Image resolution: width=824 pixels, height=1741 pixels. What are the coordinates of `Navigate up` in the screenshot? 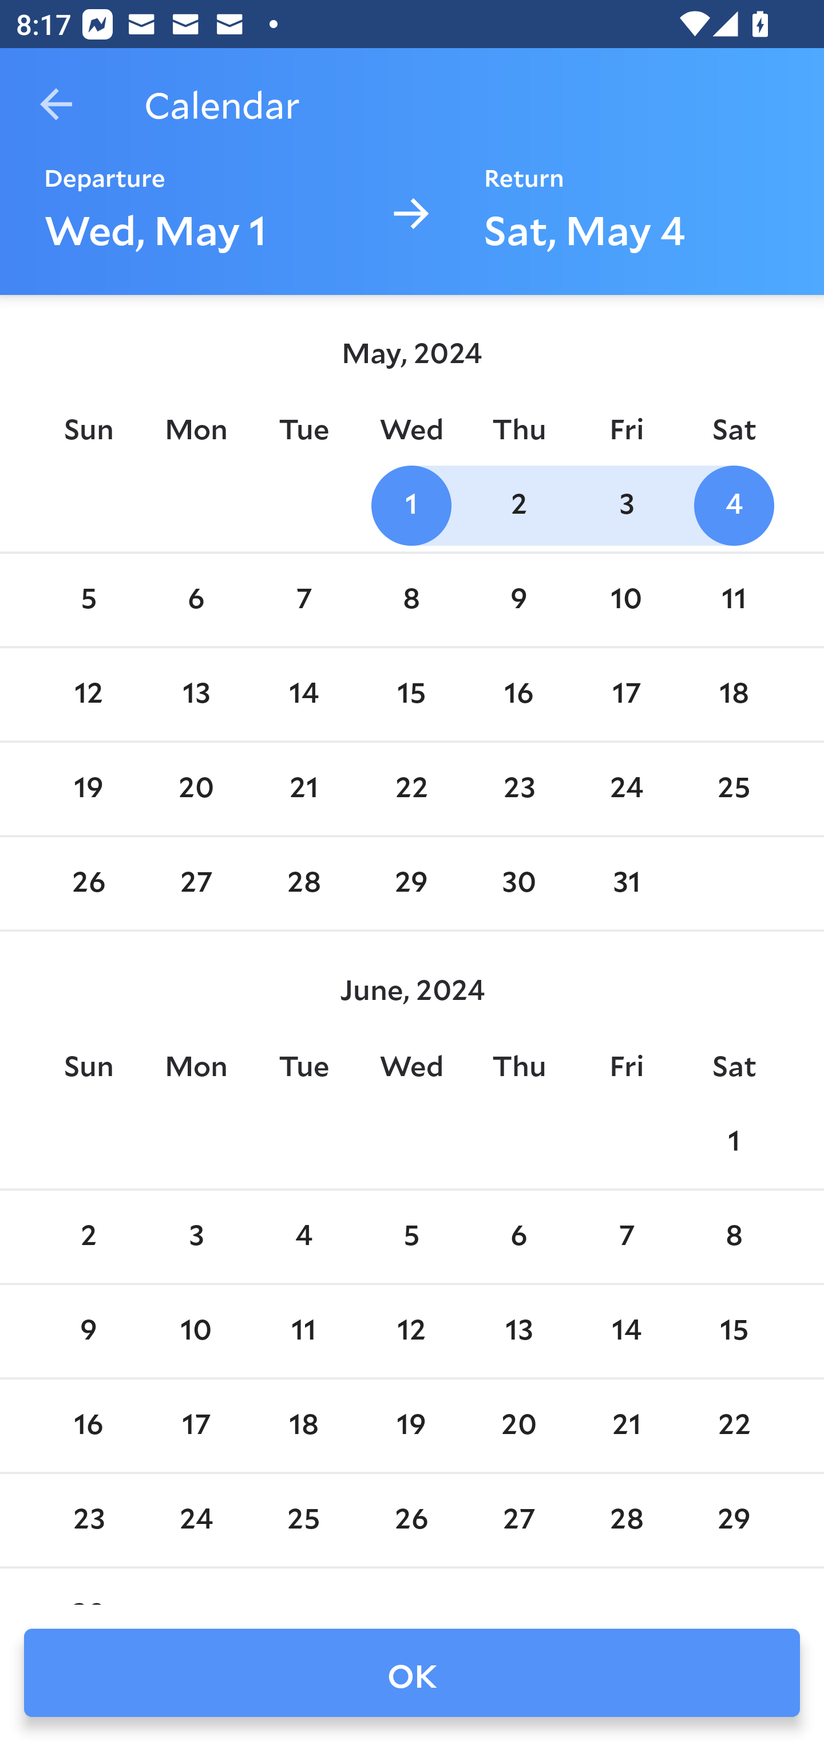 It's located at (56, 104).